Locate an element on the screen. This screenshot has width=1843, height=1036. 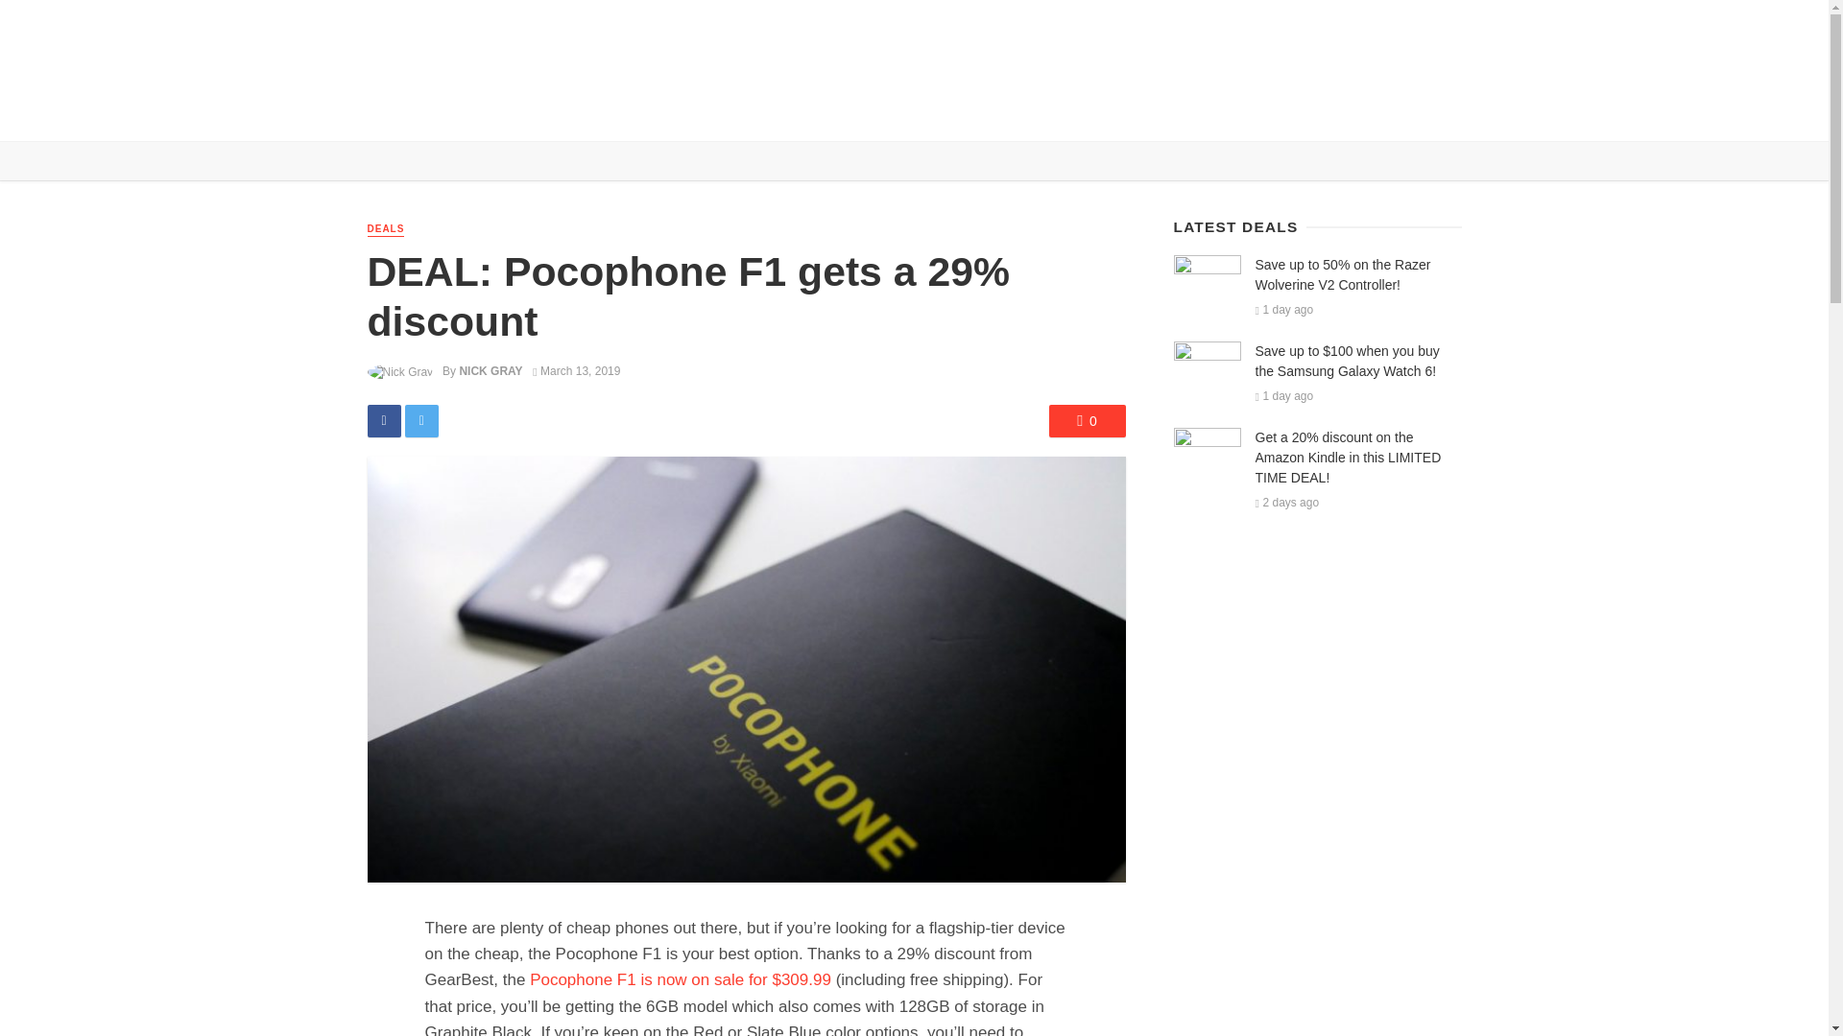
NEWS is located at coordinates (438, 112).